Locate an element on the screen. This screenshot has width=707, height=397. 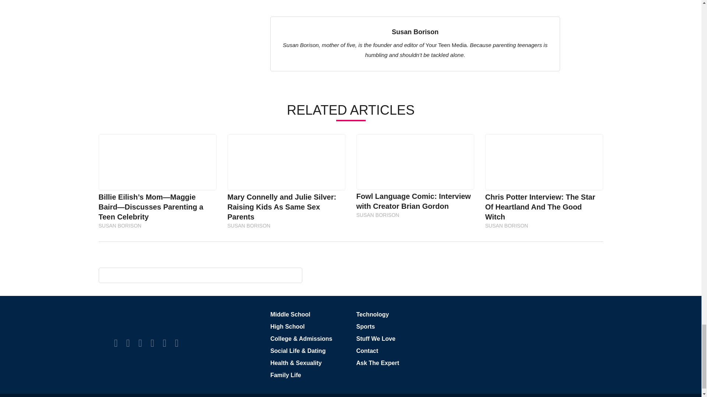
Facebook is located at coordinates (116, 343).